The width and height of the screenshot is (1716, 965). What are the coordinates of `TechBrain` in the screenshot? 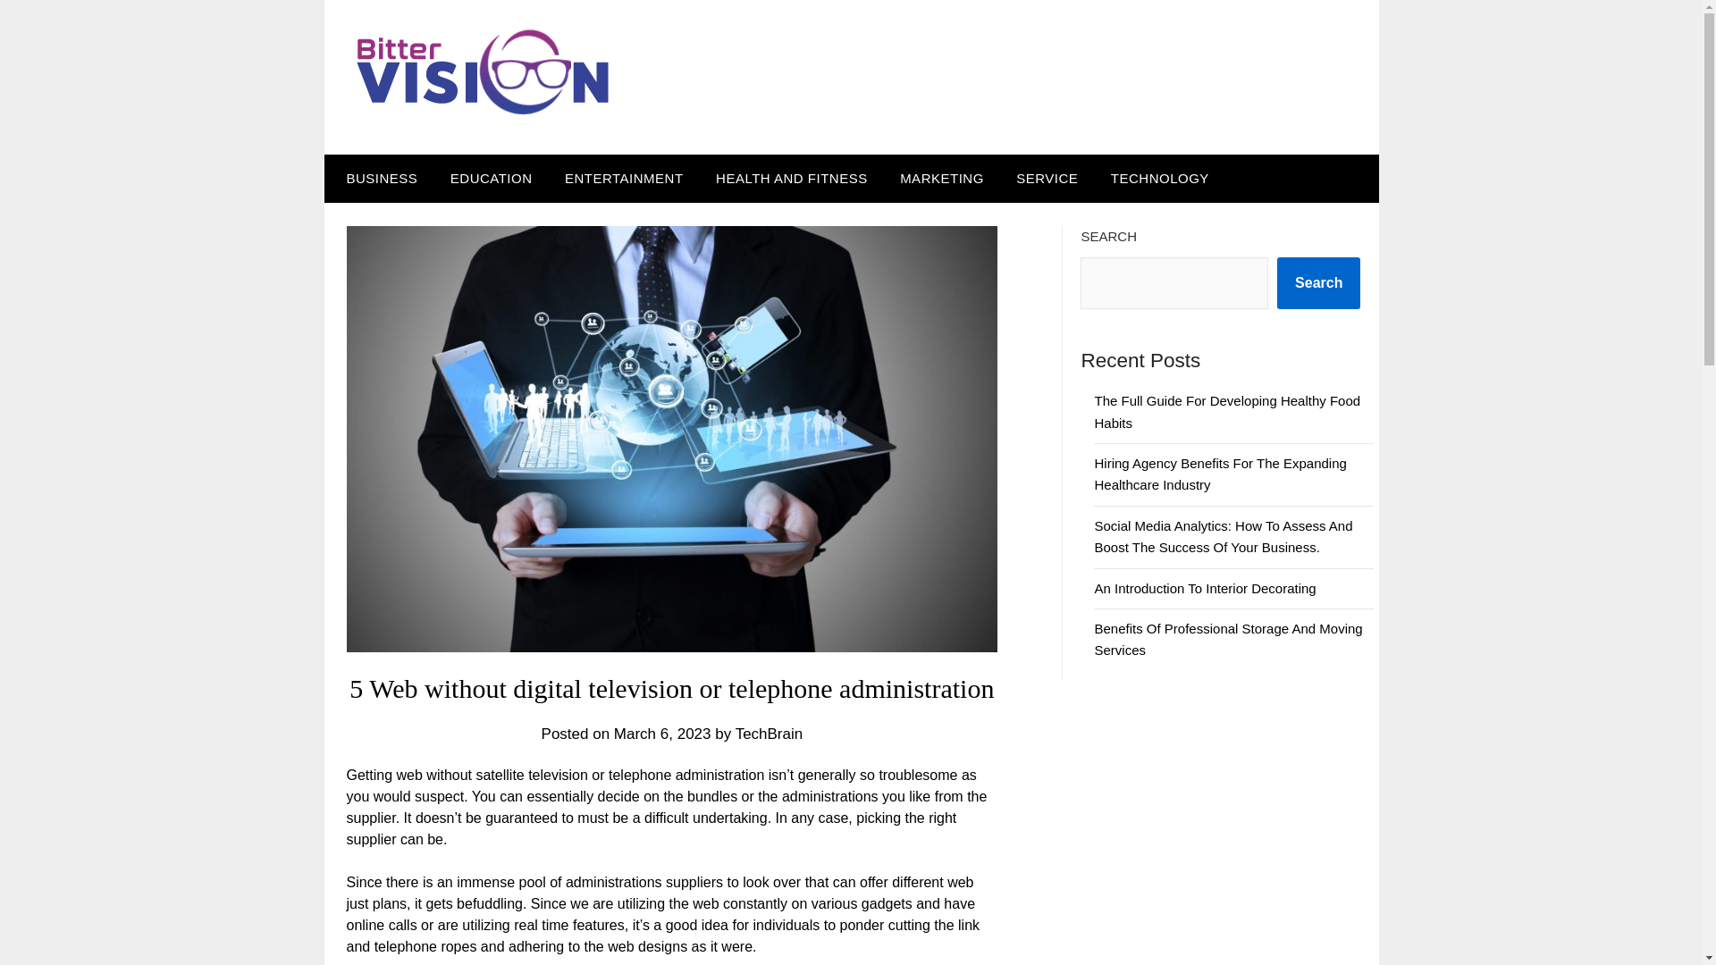 It's located at (769, 734).